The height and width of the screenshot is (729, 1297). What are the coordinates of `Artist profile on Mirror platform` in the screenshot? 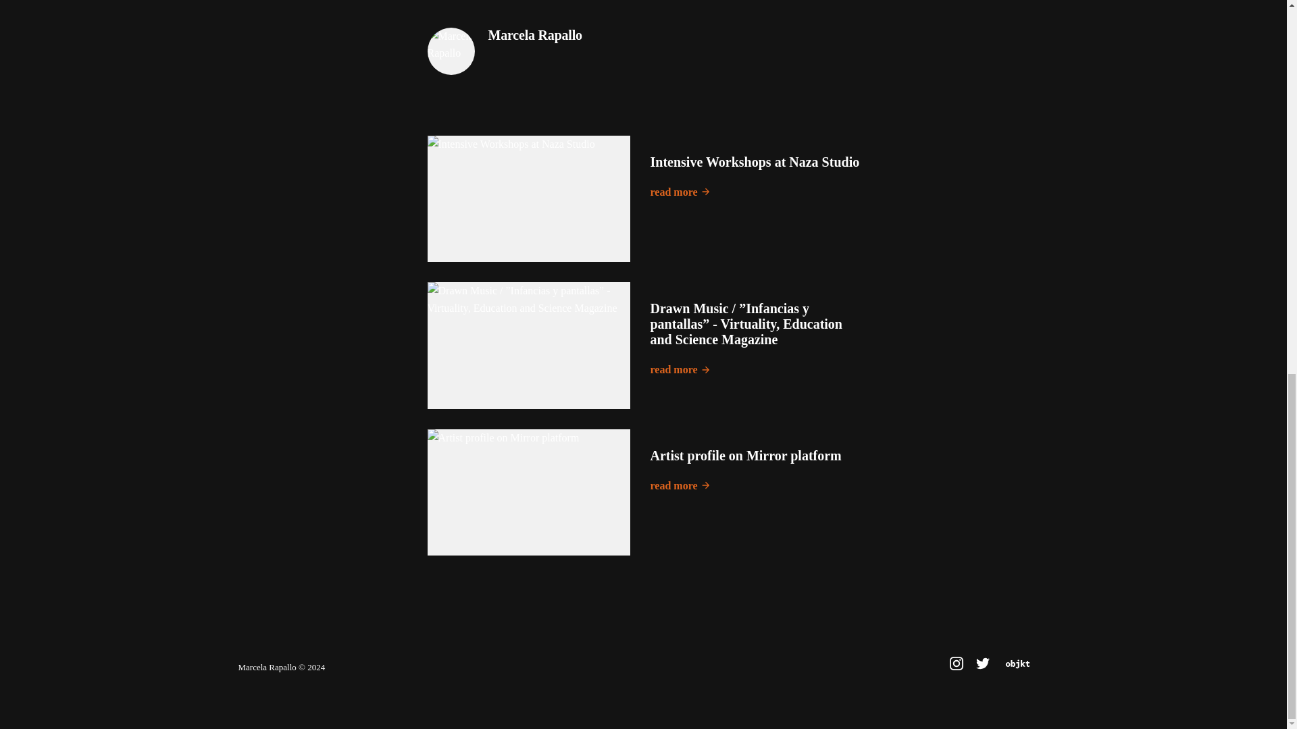 It's located at (744, 455).